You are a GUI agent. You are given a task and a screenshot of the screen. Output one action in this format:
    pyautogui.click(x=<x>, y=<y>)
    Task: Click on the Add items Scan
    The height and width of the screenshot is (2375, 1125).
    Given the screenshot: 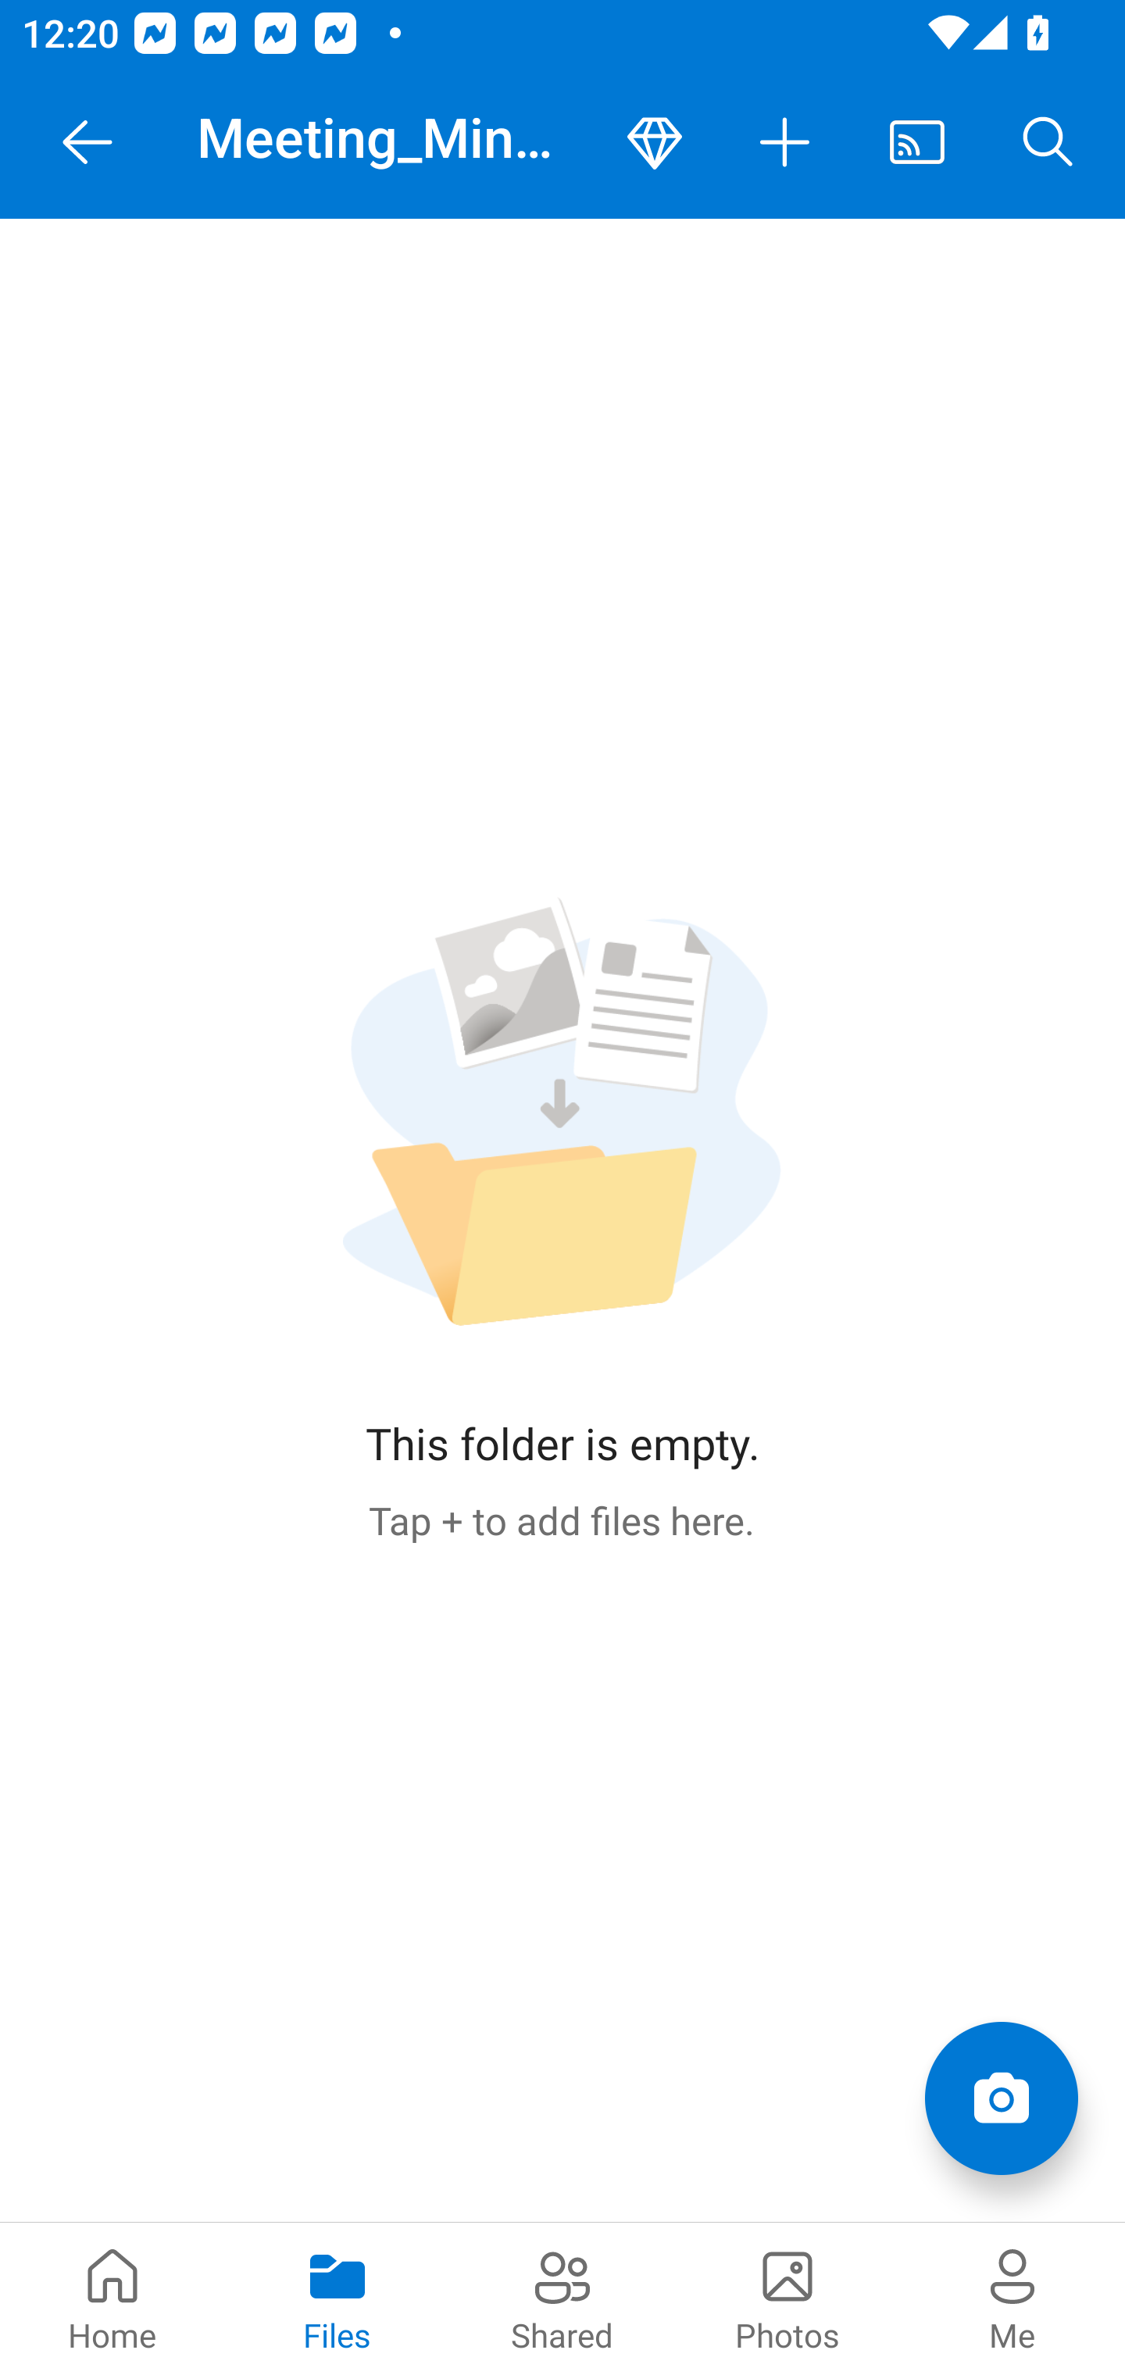 What is the action you would take?
    pyautogui.click(x=1001, y=2098)
    